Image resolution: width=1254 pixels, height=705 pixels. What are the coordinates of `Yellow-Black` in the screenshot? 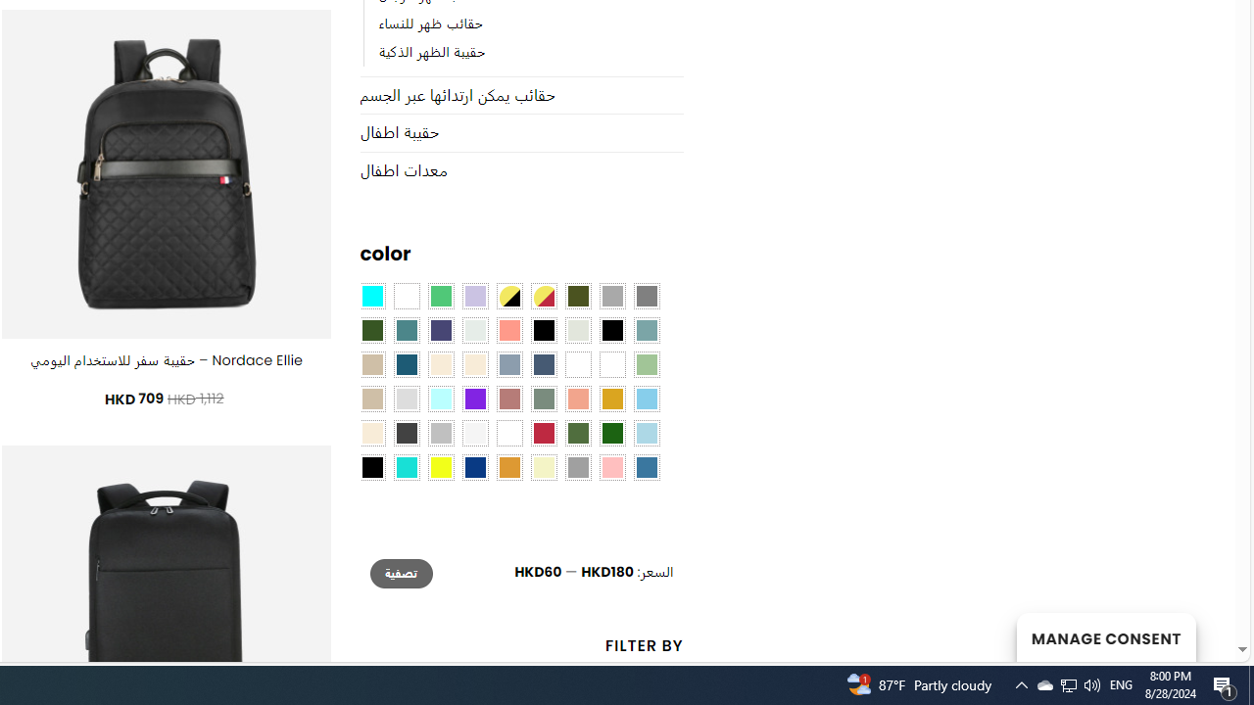 It's located at (508, 297).